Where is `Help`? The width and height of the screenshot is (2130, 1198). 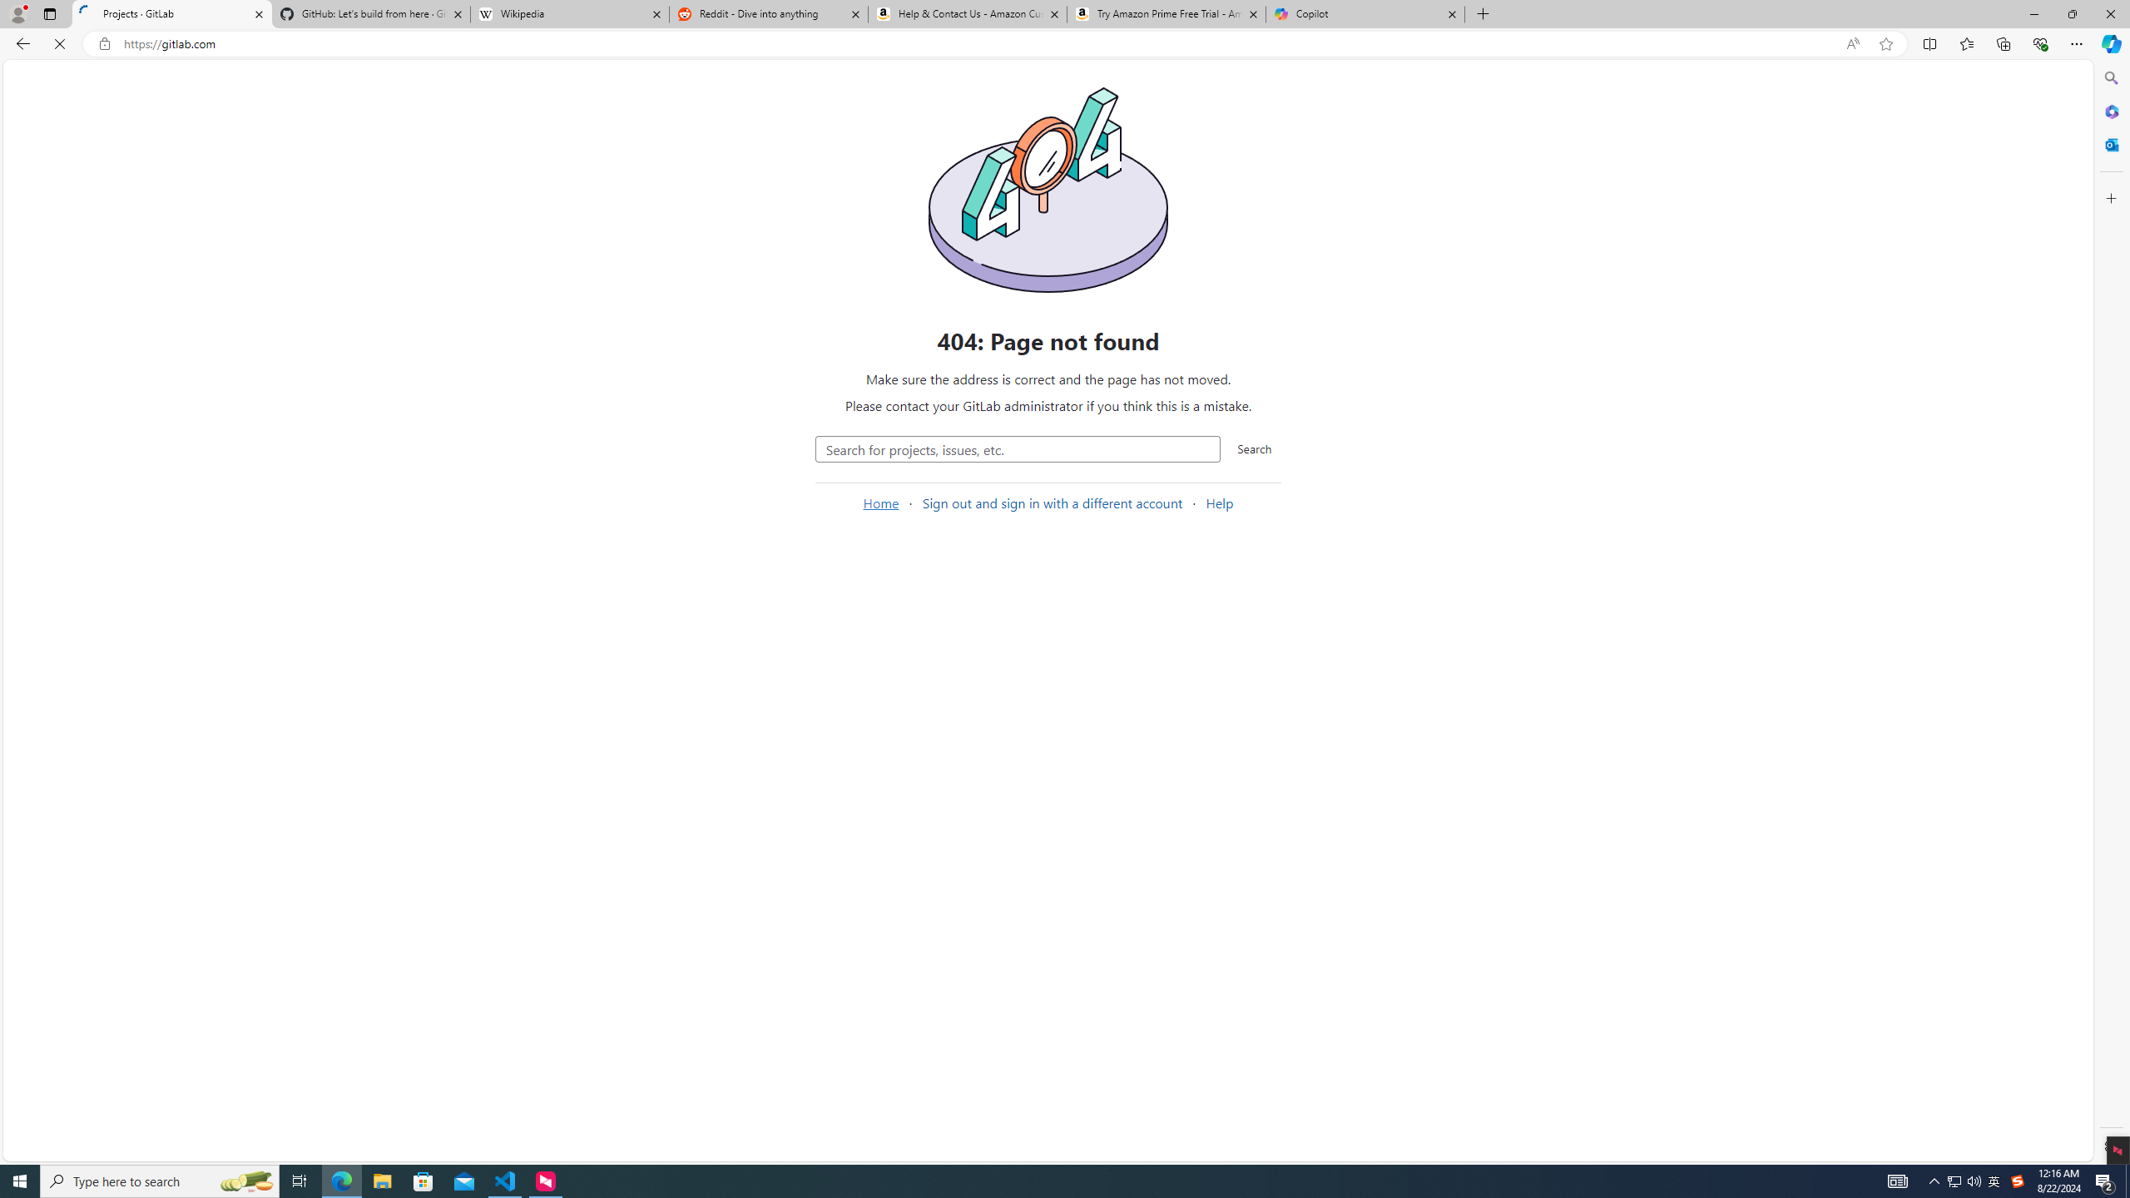 Help is located at coordinates (37, 1145).